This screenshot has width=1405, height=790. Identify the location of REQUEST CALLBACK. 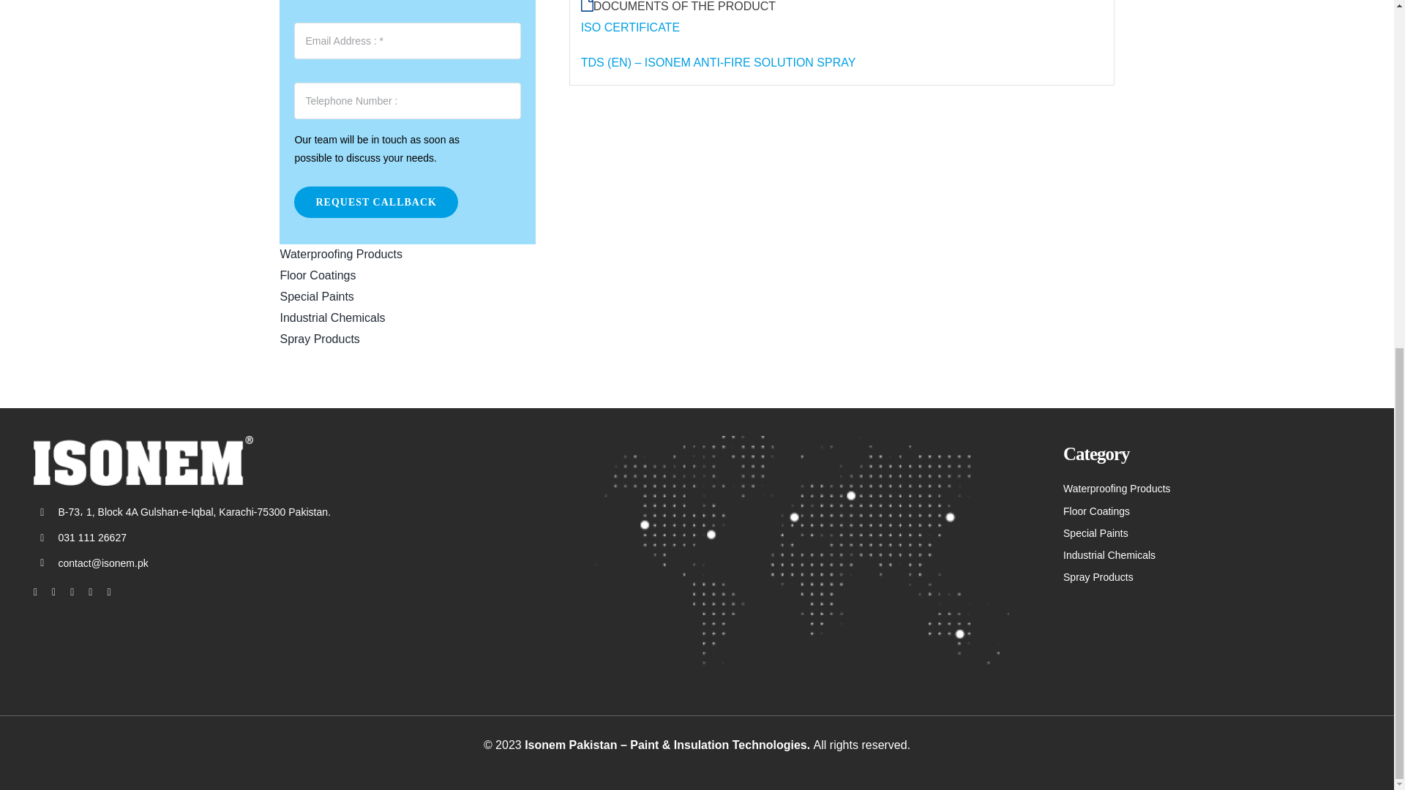
(375, 202).